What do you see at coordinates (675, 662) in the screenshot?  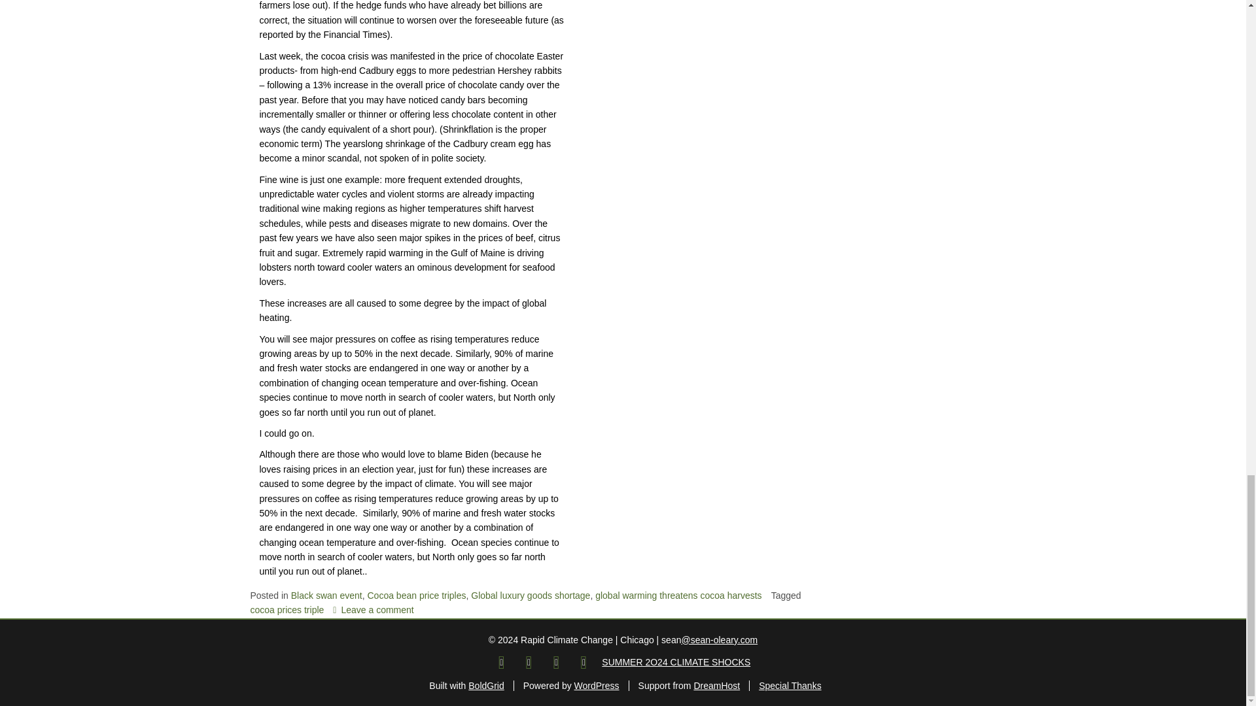 I see `SUMMER 2O24 CLIMATE SHOCKS` at bounding box center [675, 662].